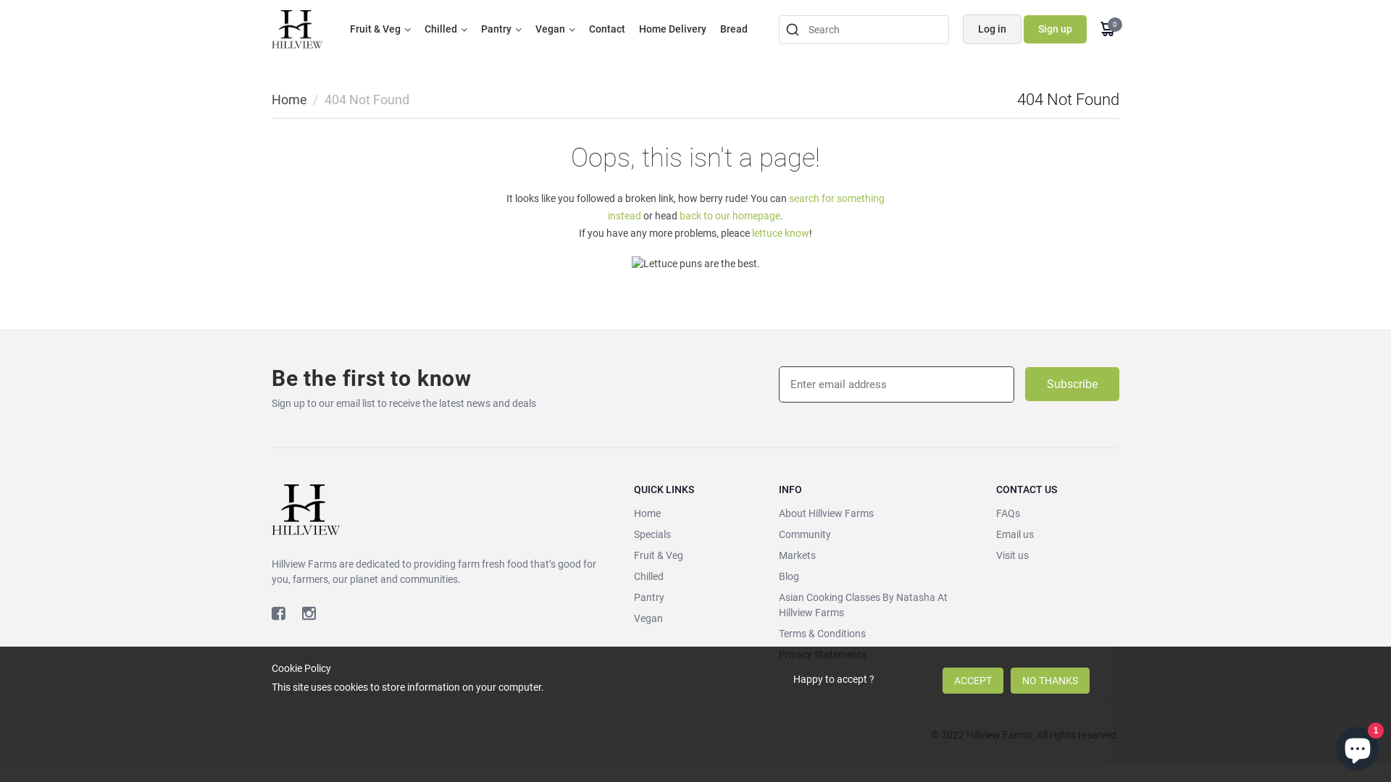 Image resolution: width=1391 pixels, height=782 pixels. Describe the element at coordinates (1058, 556) in the screenshot. I see `Visit us` at that location.